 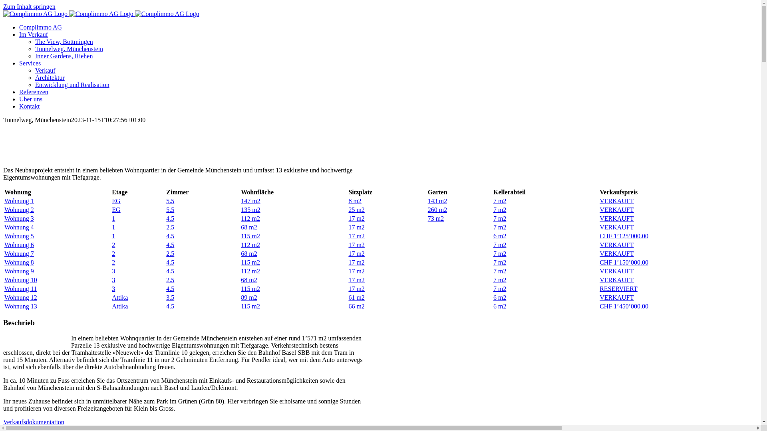 I want to click on Wohnung 6, so click(x=19, y=245).